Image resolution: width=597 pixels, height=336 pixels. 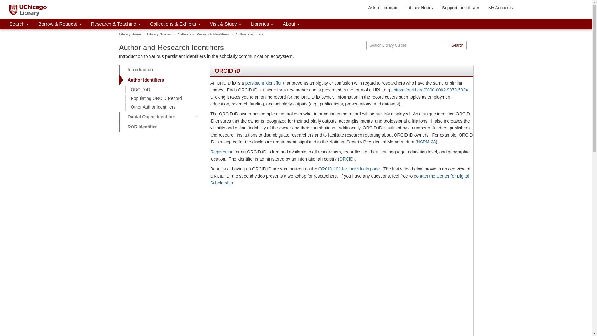 What do you see at coordinates (19, 24) in the screenshot?
I see `Search` at bounding box center [19, 24].